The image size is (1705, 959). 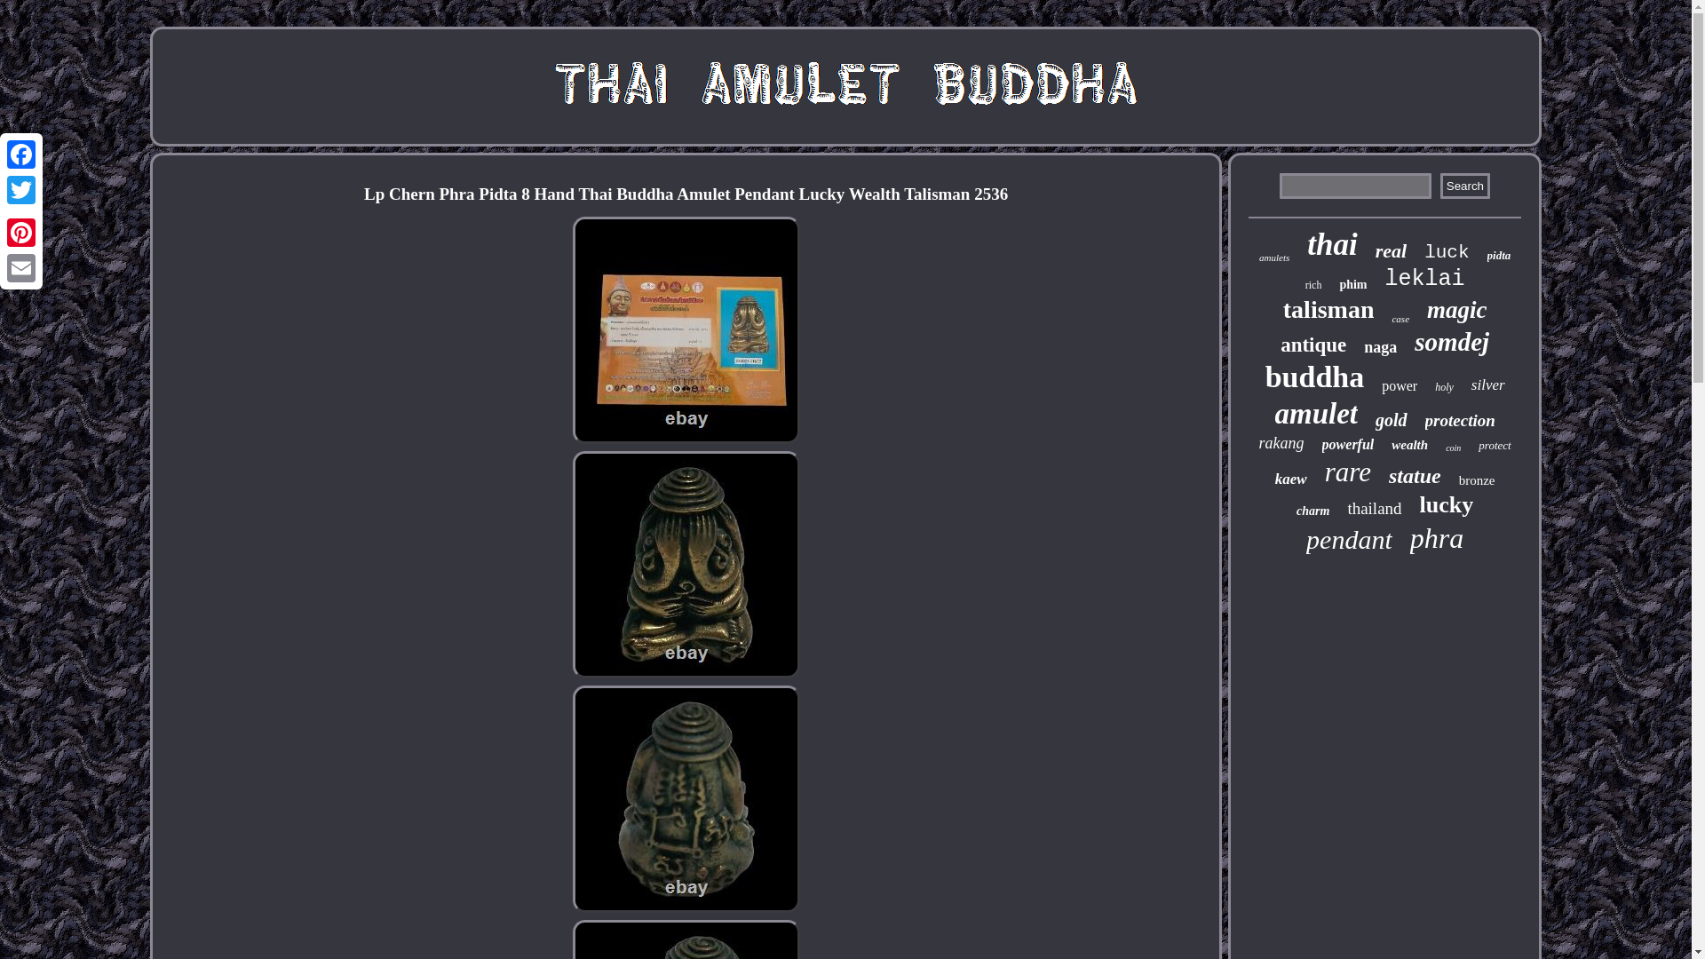 What do you see at coordinates (1312, 345) in the screenshot?
I see `antique` at bounding box center [1312, 345].